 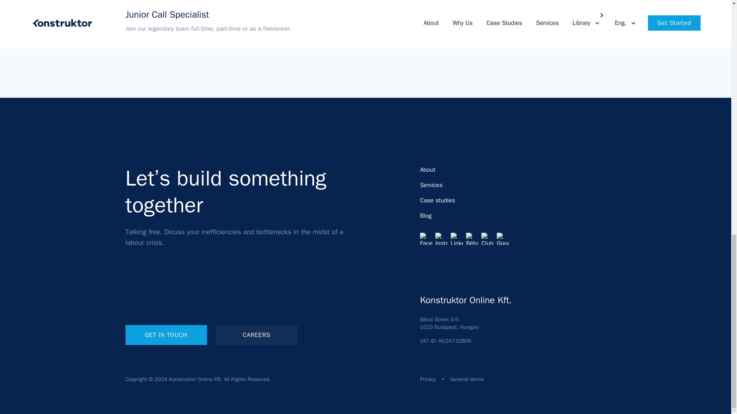 I want to click on Privacy, so click(x=428, y=379).